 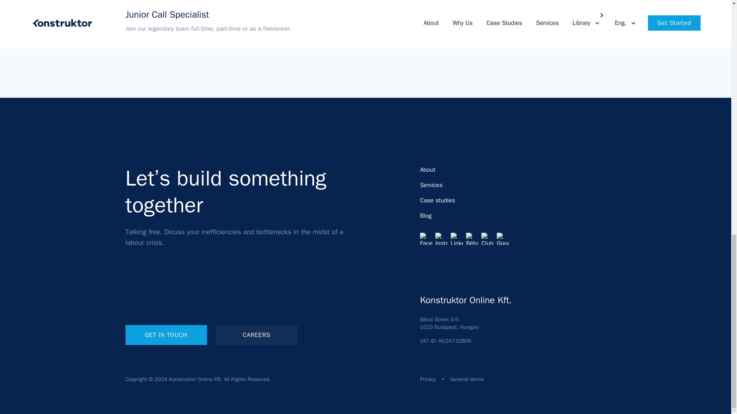 I want to click on Privacy, so click(x=428, y=379).